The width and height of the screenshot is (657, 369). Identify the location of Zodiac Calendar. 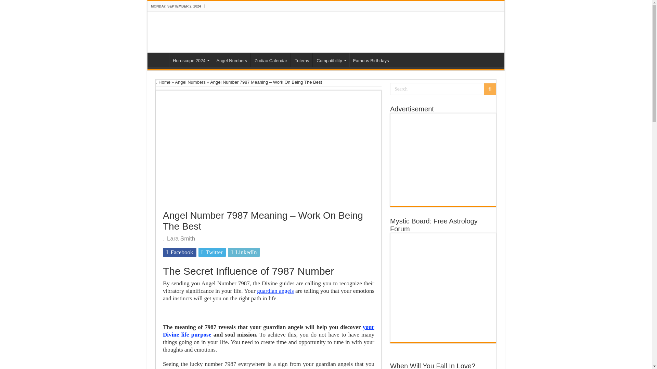
(270, 59).